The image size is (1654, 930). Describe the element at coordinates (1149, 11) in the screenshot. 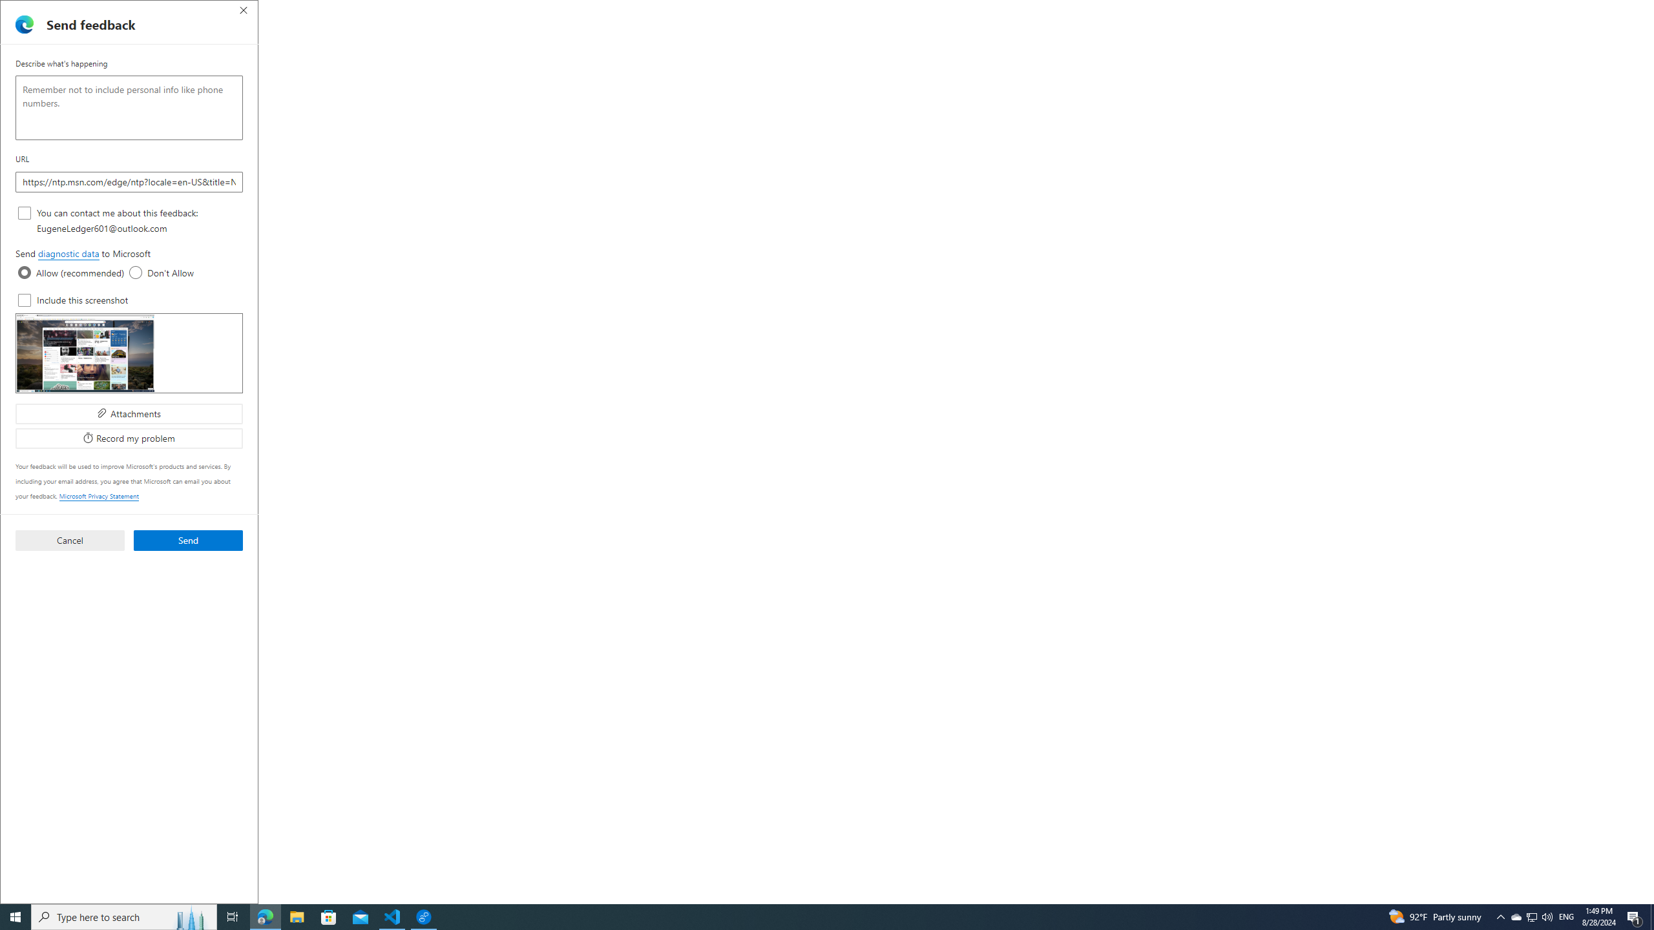

I see `All Cubot phones` at that location.